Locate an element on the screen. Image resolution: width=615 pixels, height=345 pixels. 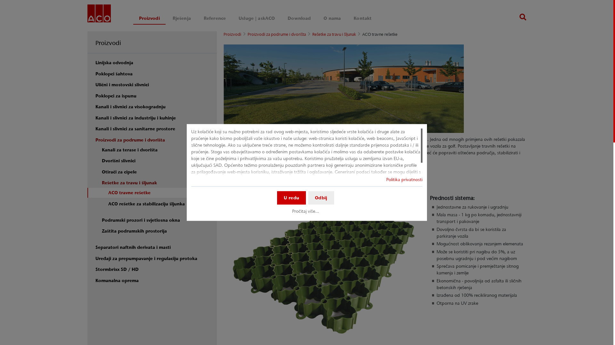
Podrumski prozori i svjetlosna okna is located at coordinates (153, 220).